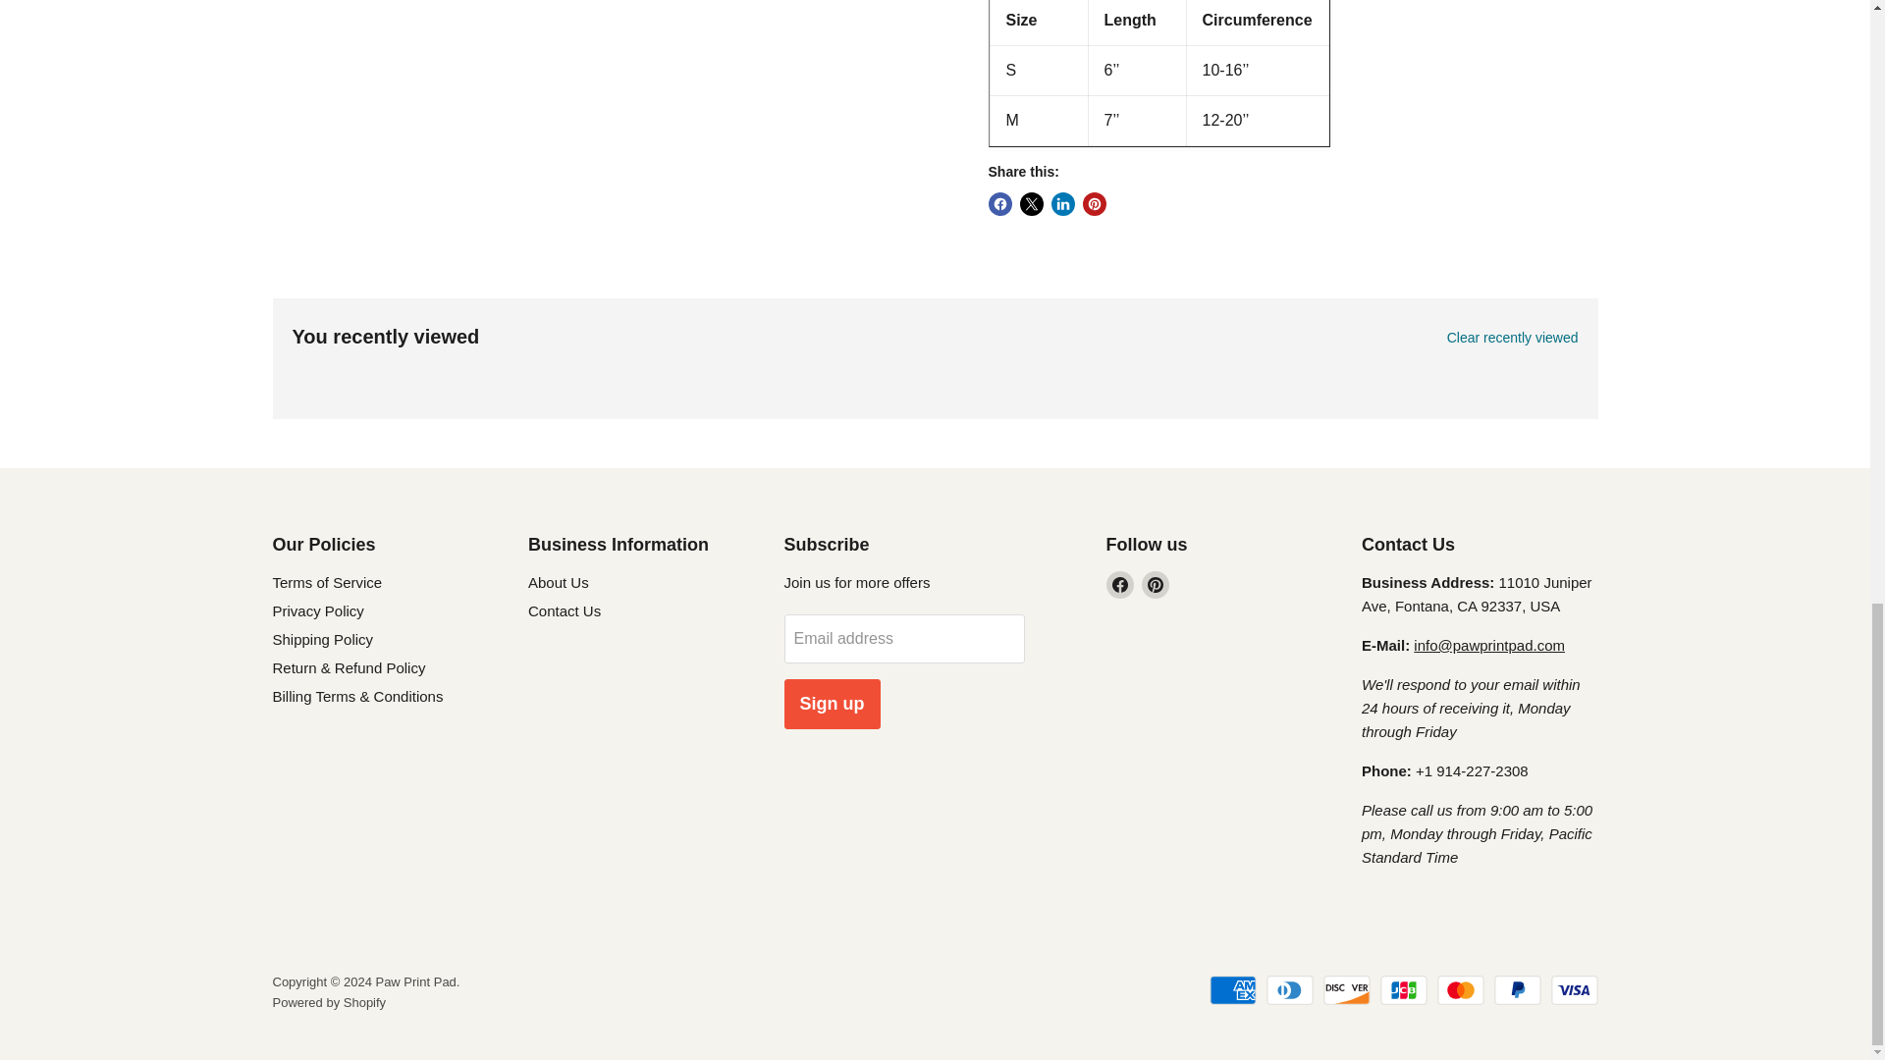 The image size is (1885, 1060). I want to click on Pinterest, so click(1155, 585).